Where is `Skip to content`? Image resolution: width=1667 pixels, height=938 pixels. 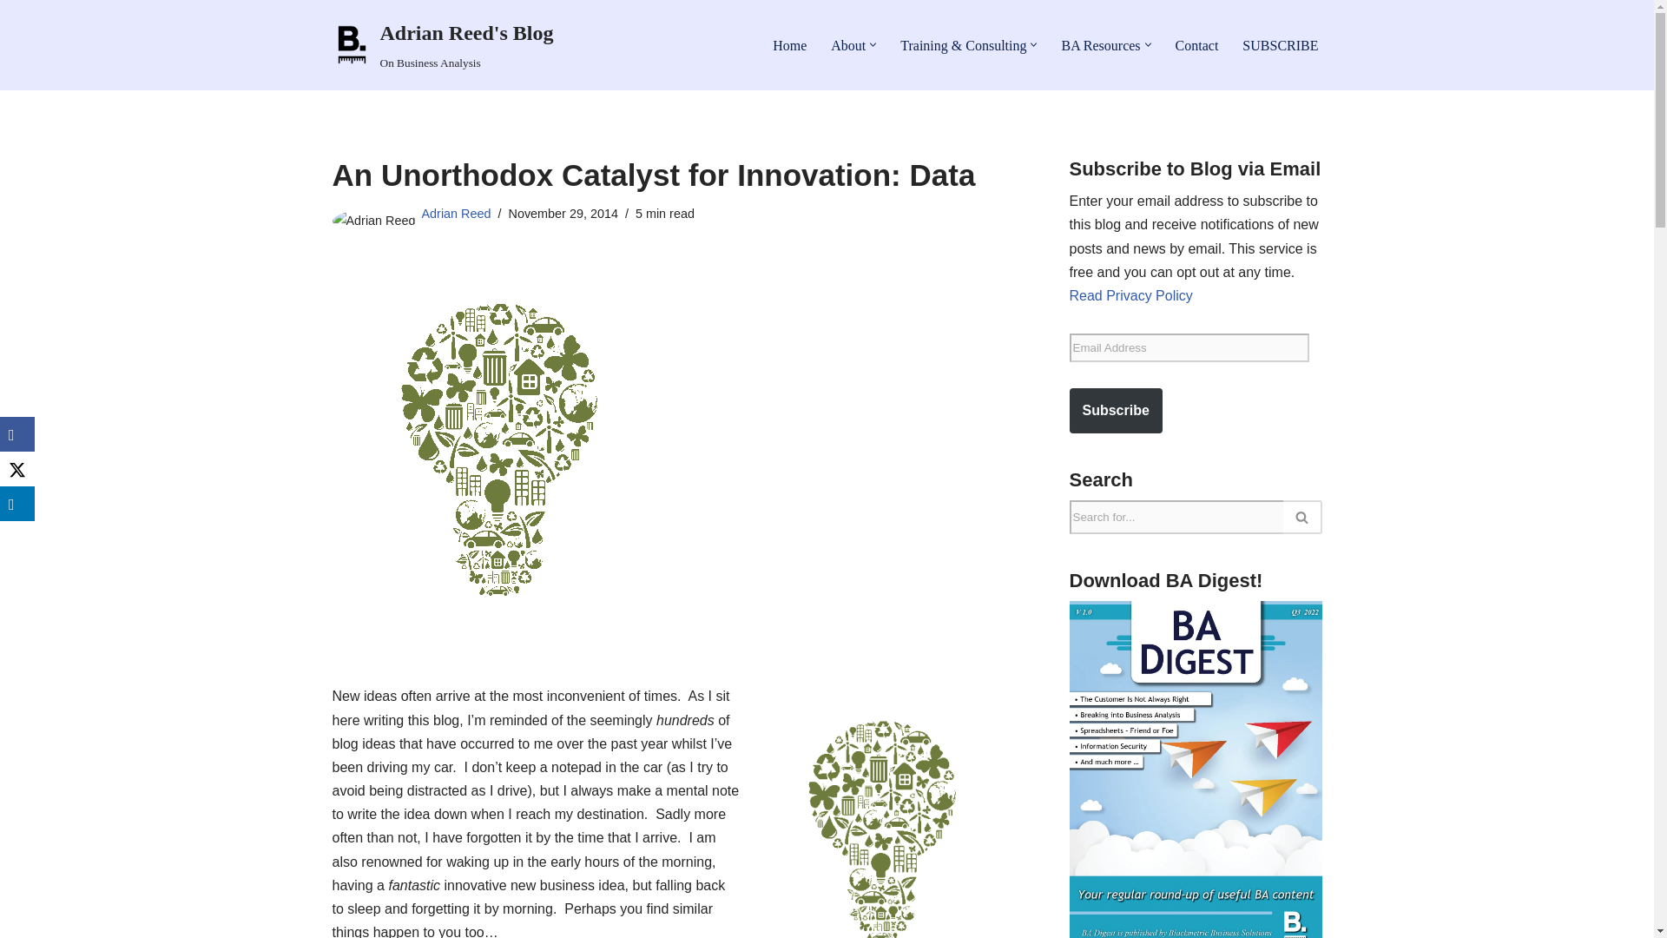 Skip to content is located at coordinates (13, 36).